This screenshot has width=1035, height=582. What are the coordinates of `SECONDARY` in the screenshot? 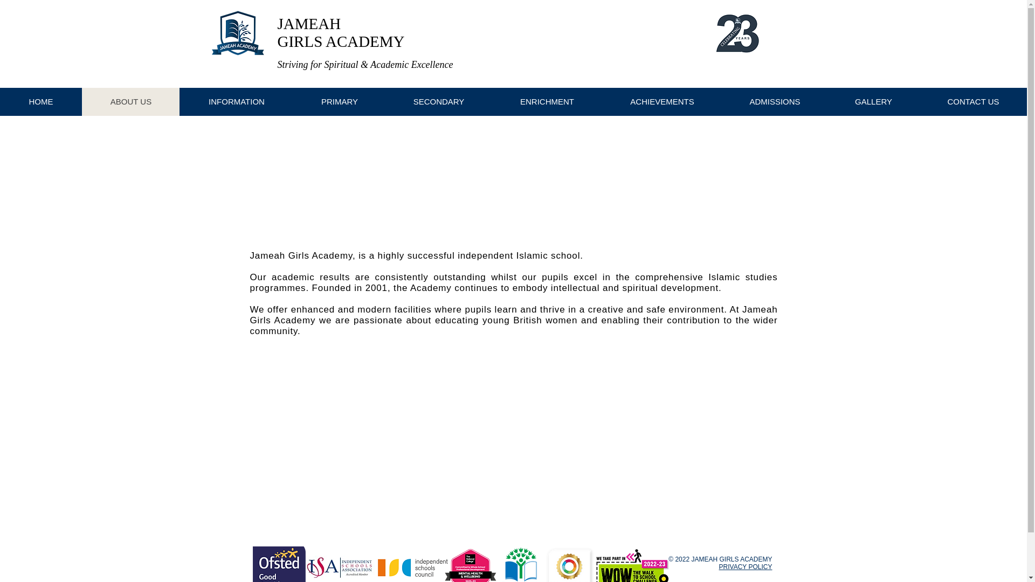 It's located at (438, 101).